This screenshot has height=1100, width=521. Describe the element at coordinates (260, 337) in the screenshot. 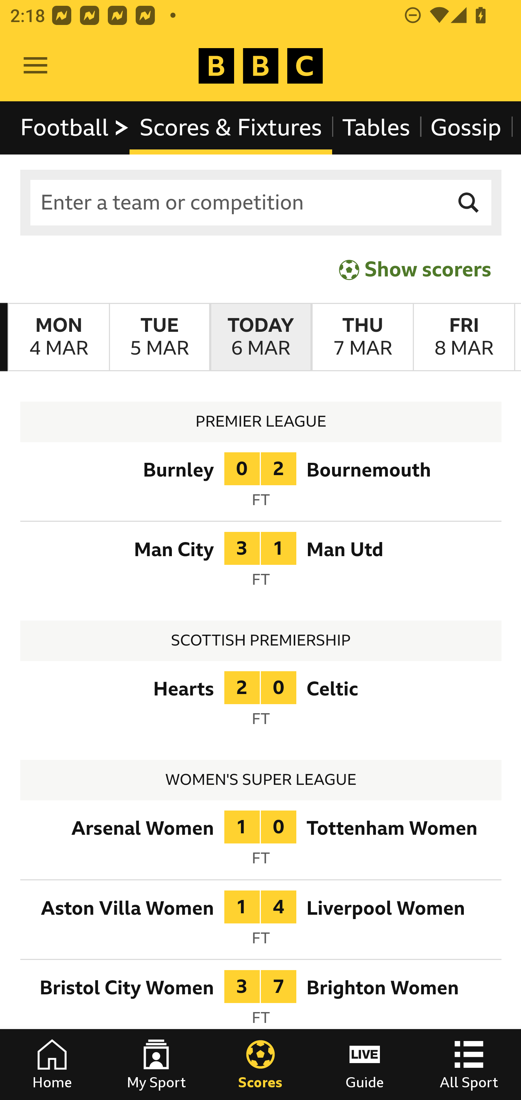

I see `TodayMarch 6th Today March 6th` at that location.